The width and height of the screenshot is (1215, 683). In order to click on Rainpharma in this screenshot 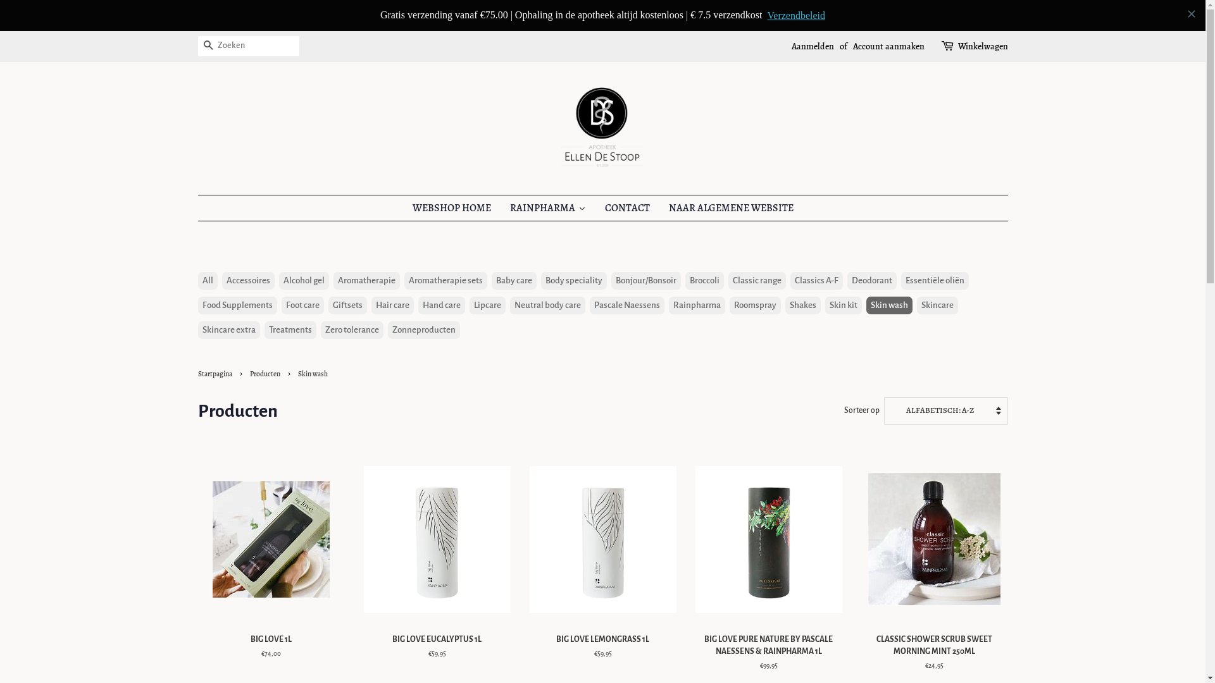, I will do `click(696, 274)`.